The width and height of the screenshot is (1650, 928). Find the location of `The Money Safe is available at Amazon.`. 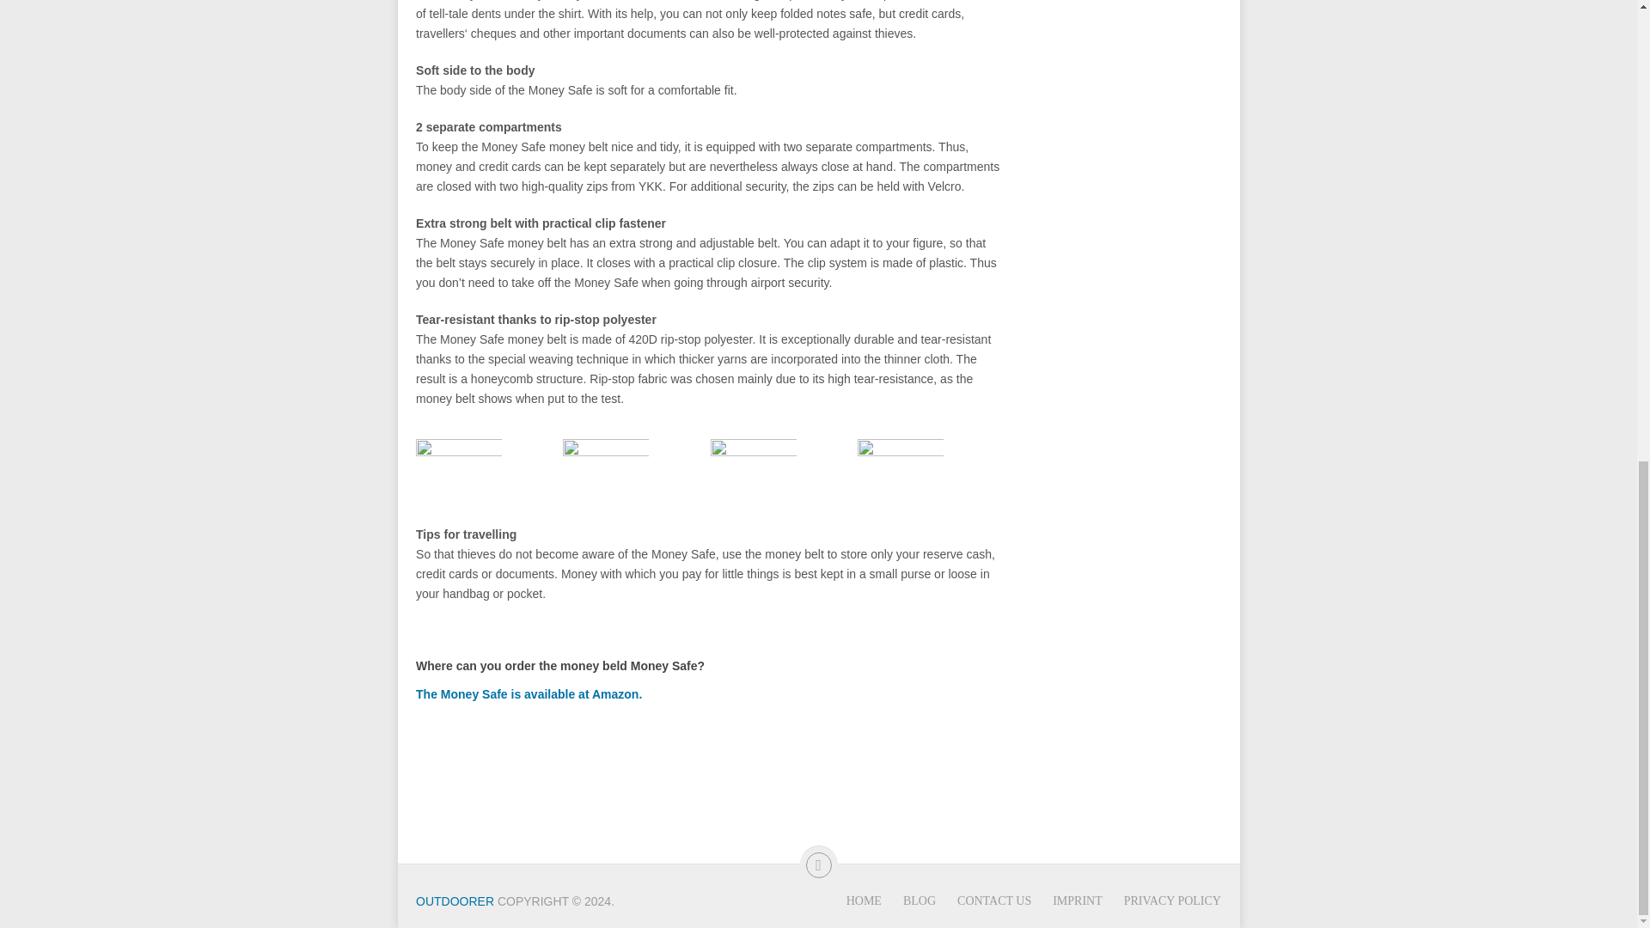

The Money Safe is available at Amazon. is located at coordinates (528, 694).